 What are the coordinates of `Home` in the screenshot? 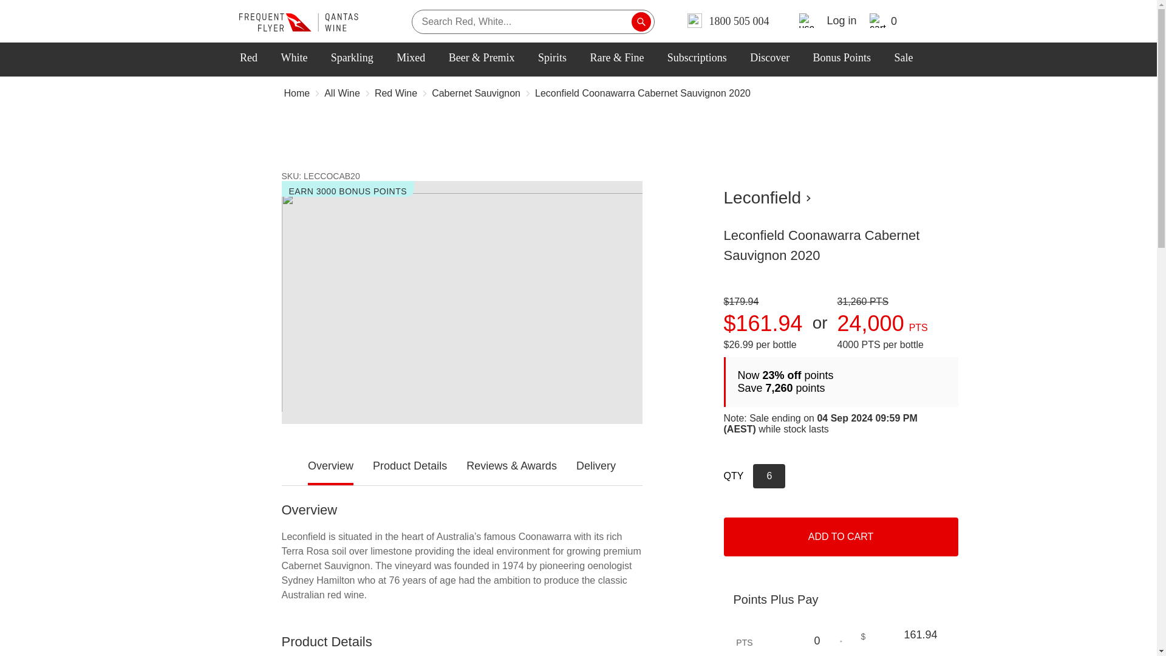 It's located at (297, 95).